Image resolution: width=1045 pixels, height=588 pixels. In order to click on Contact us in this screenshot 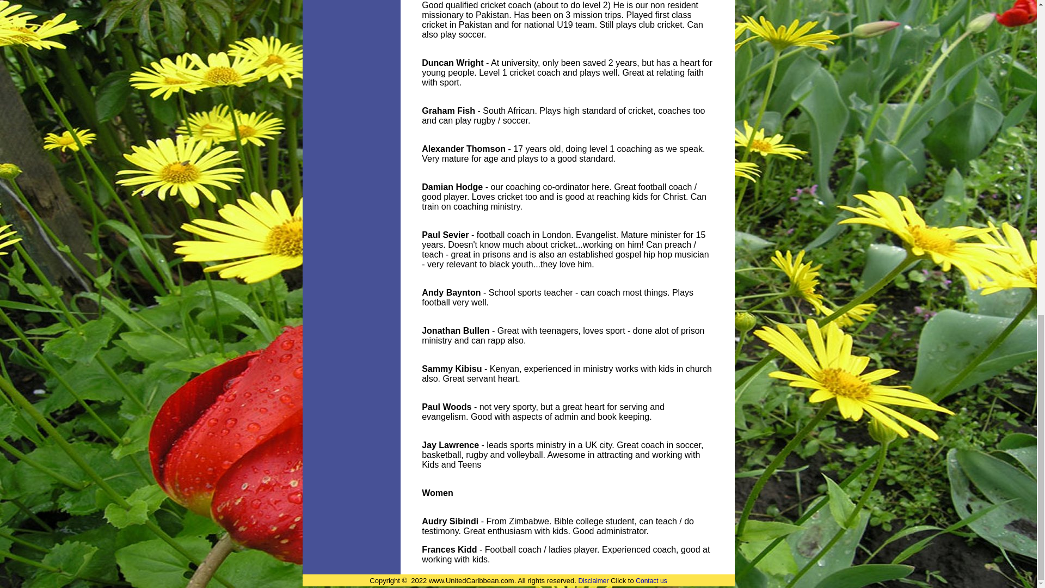, I will do `click(651, 580)`.